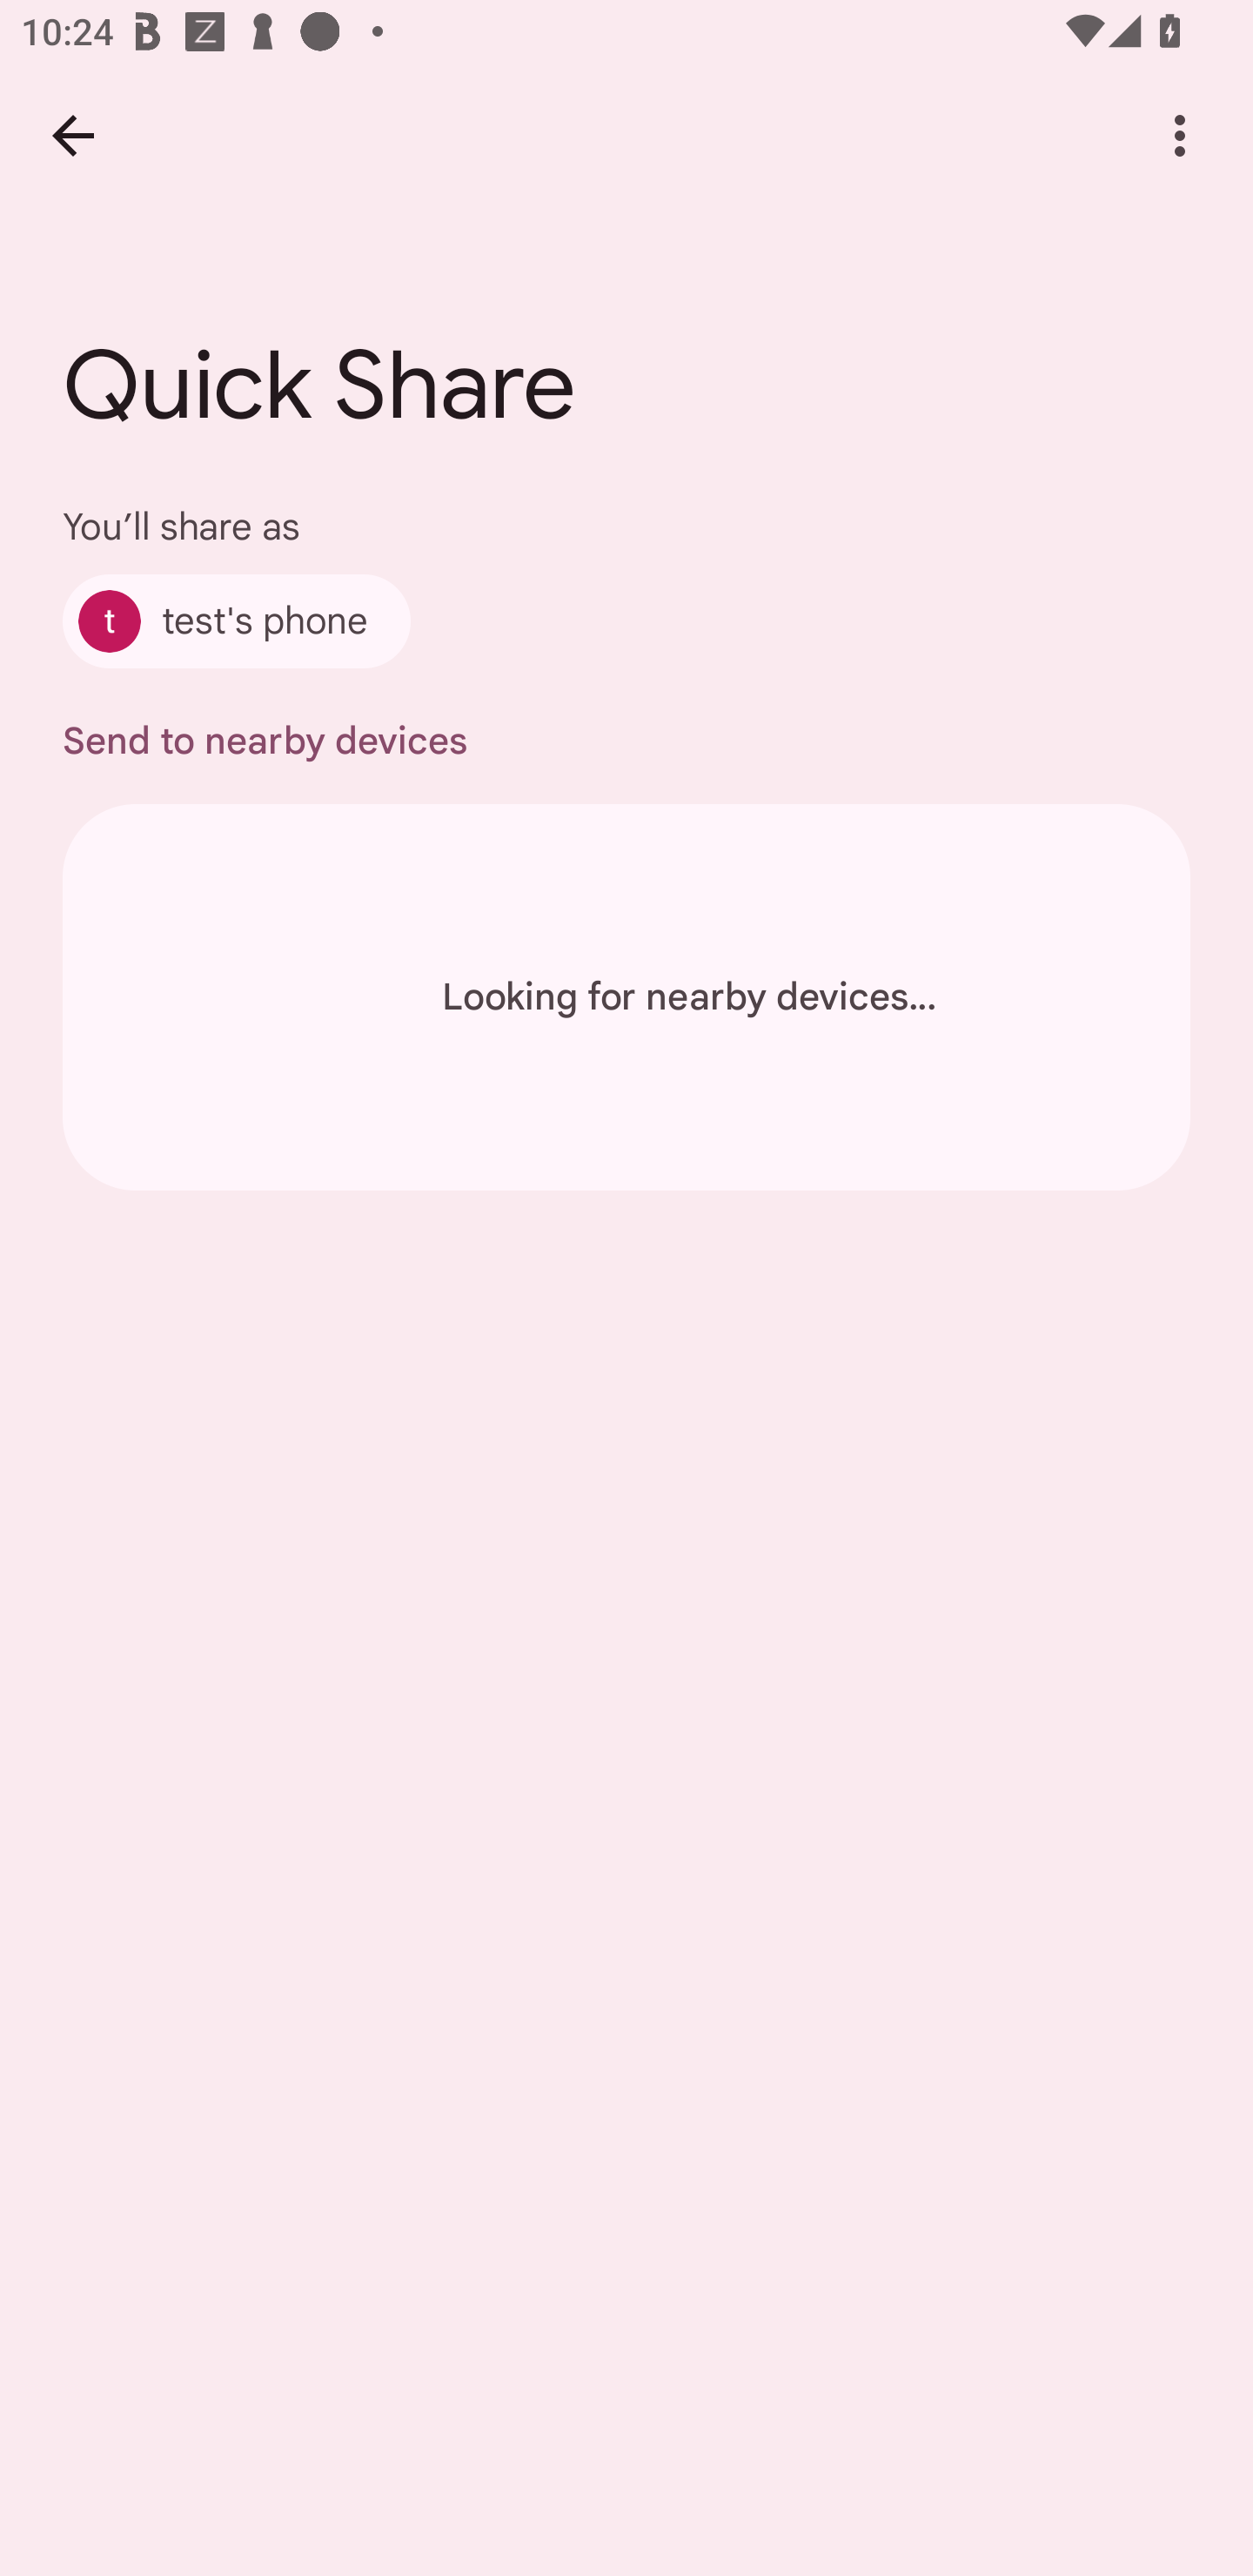 The height and width of the screenshot is (2576, 1253). Describe the element at coordinates (237, 621) in the screenshot. I see `test's phone` at that location.